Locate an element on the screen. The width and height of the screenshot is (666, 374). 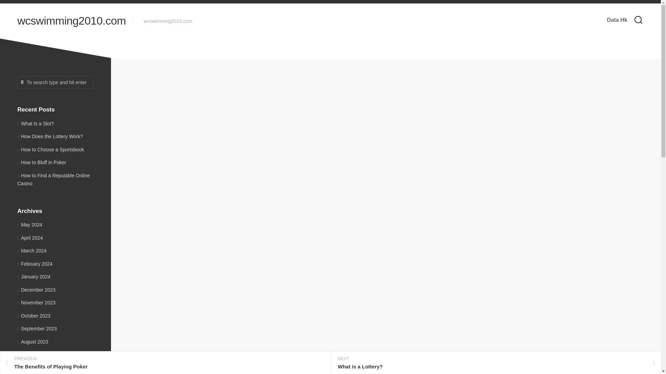
November 2023 is located at coordinates (36, 303).